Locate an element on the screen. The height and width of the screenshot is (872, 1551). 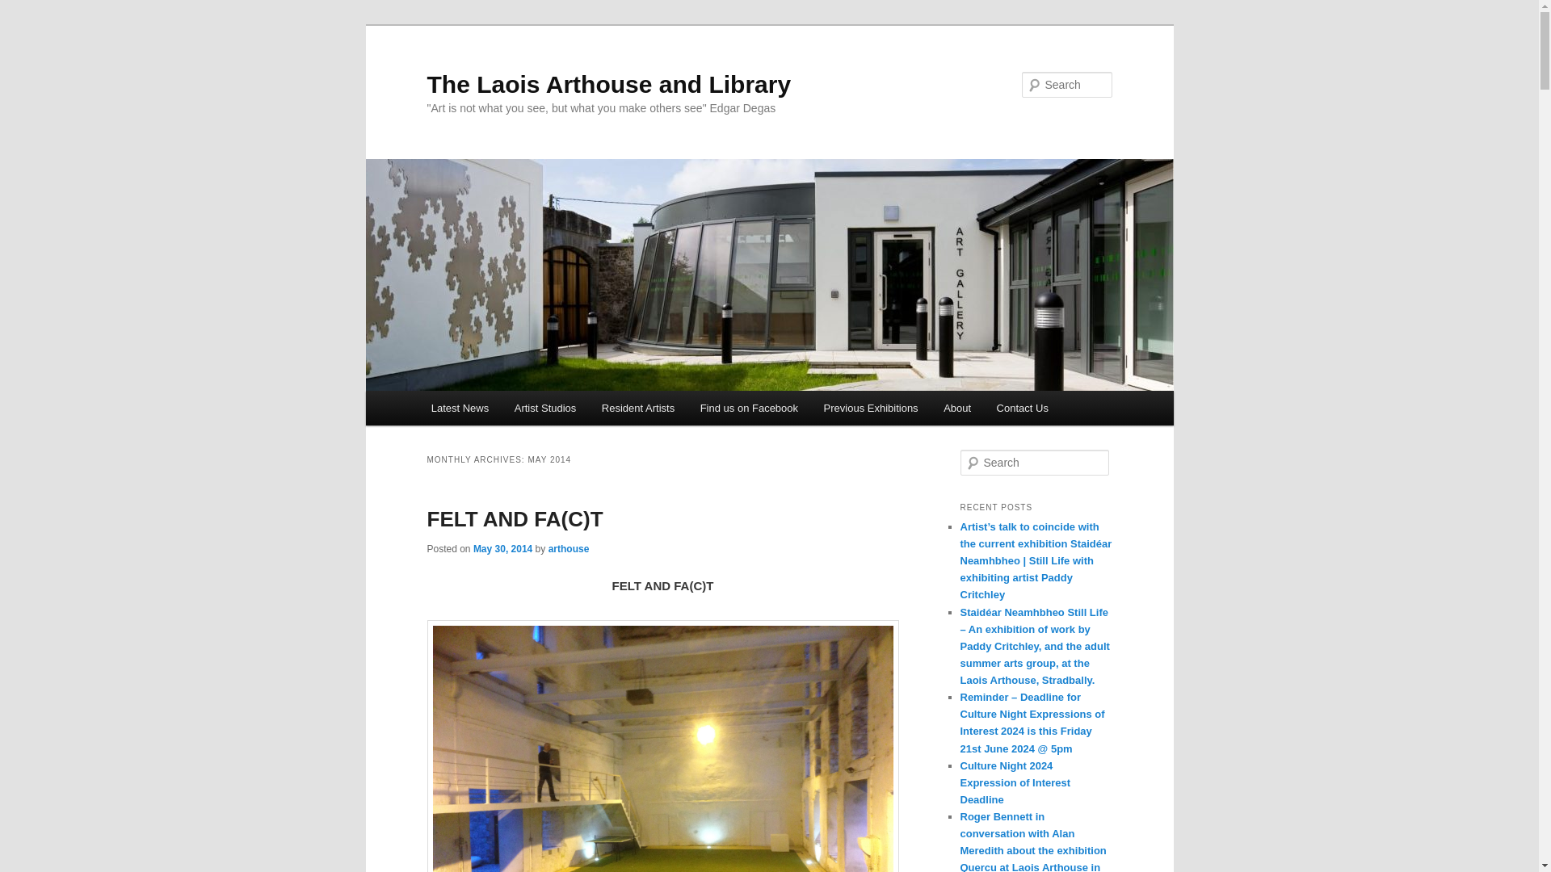
Contact Us is located at coordinates (1022, 408).